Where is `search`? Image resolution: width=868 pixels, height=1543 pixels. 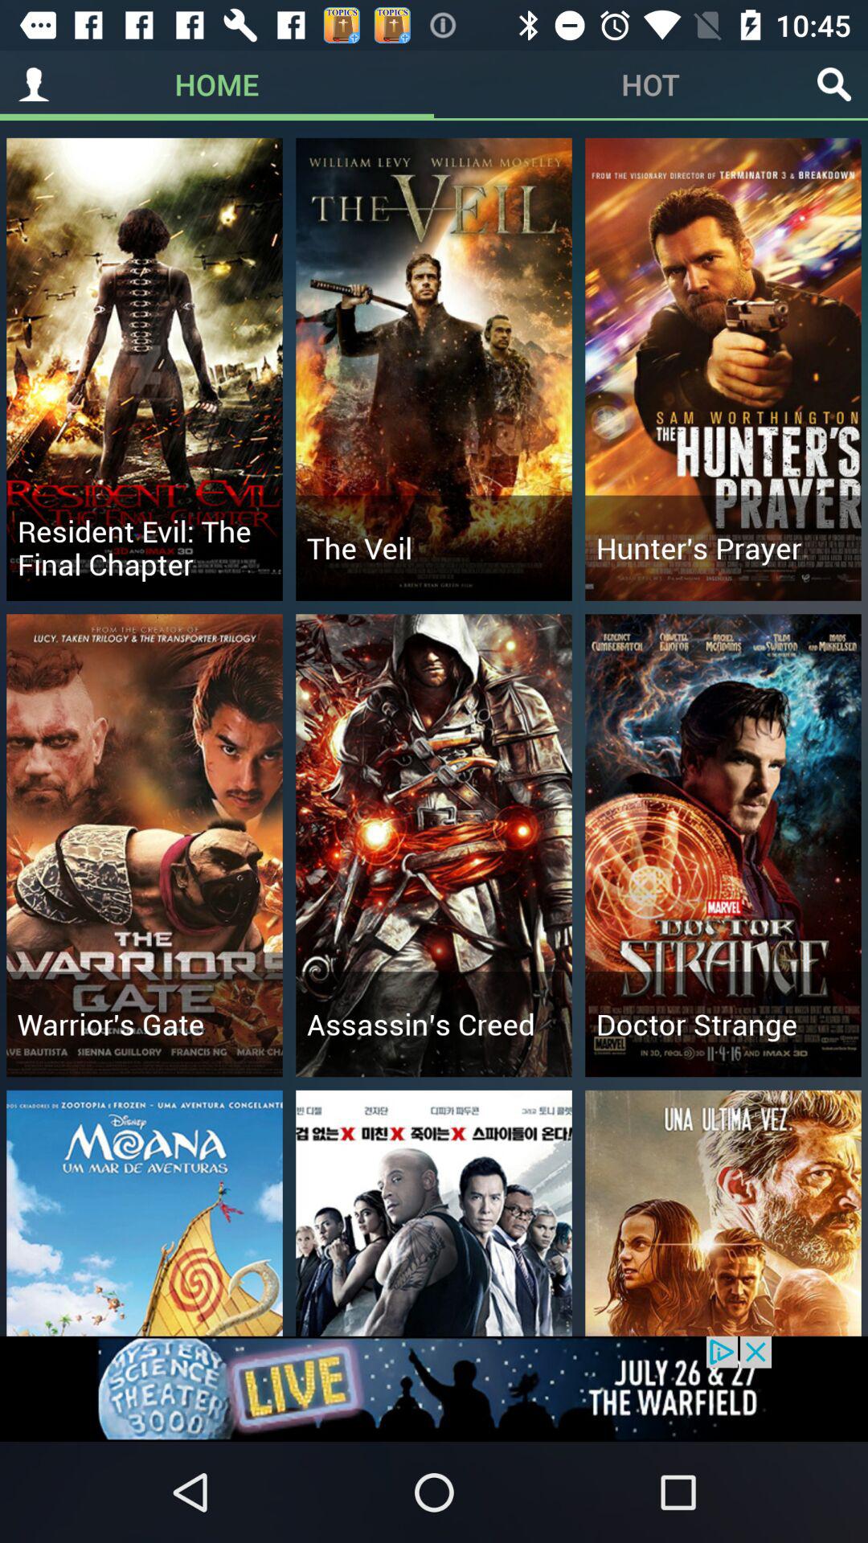
search is located at coordinates (834, 84).